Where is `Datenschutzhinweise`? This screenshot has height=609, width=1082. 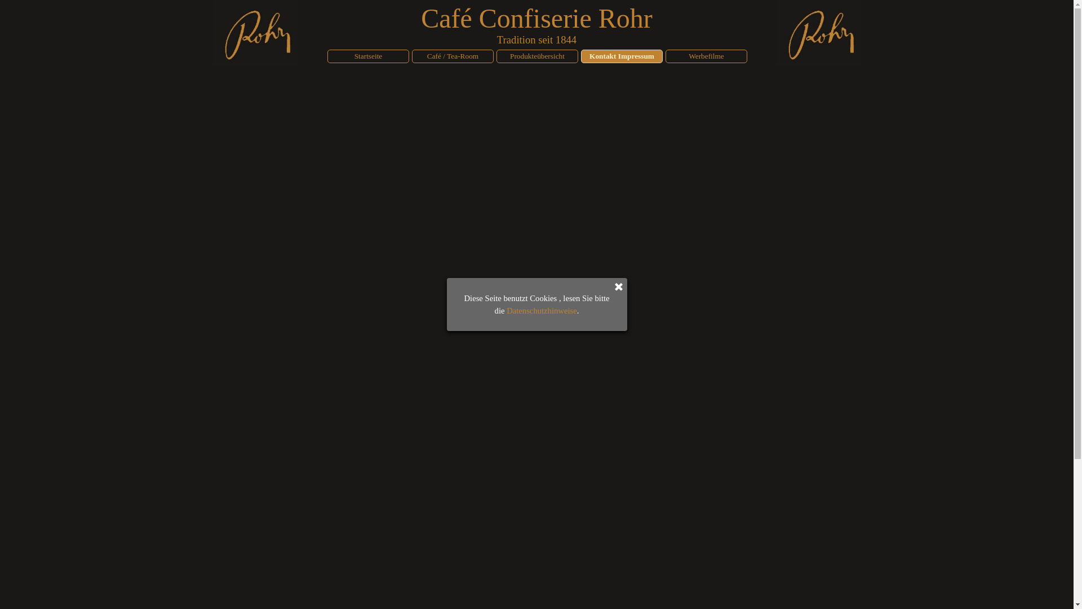 Datenschutzhinweise is located at coordinates (542, 311).